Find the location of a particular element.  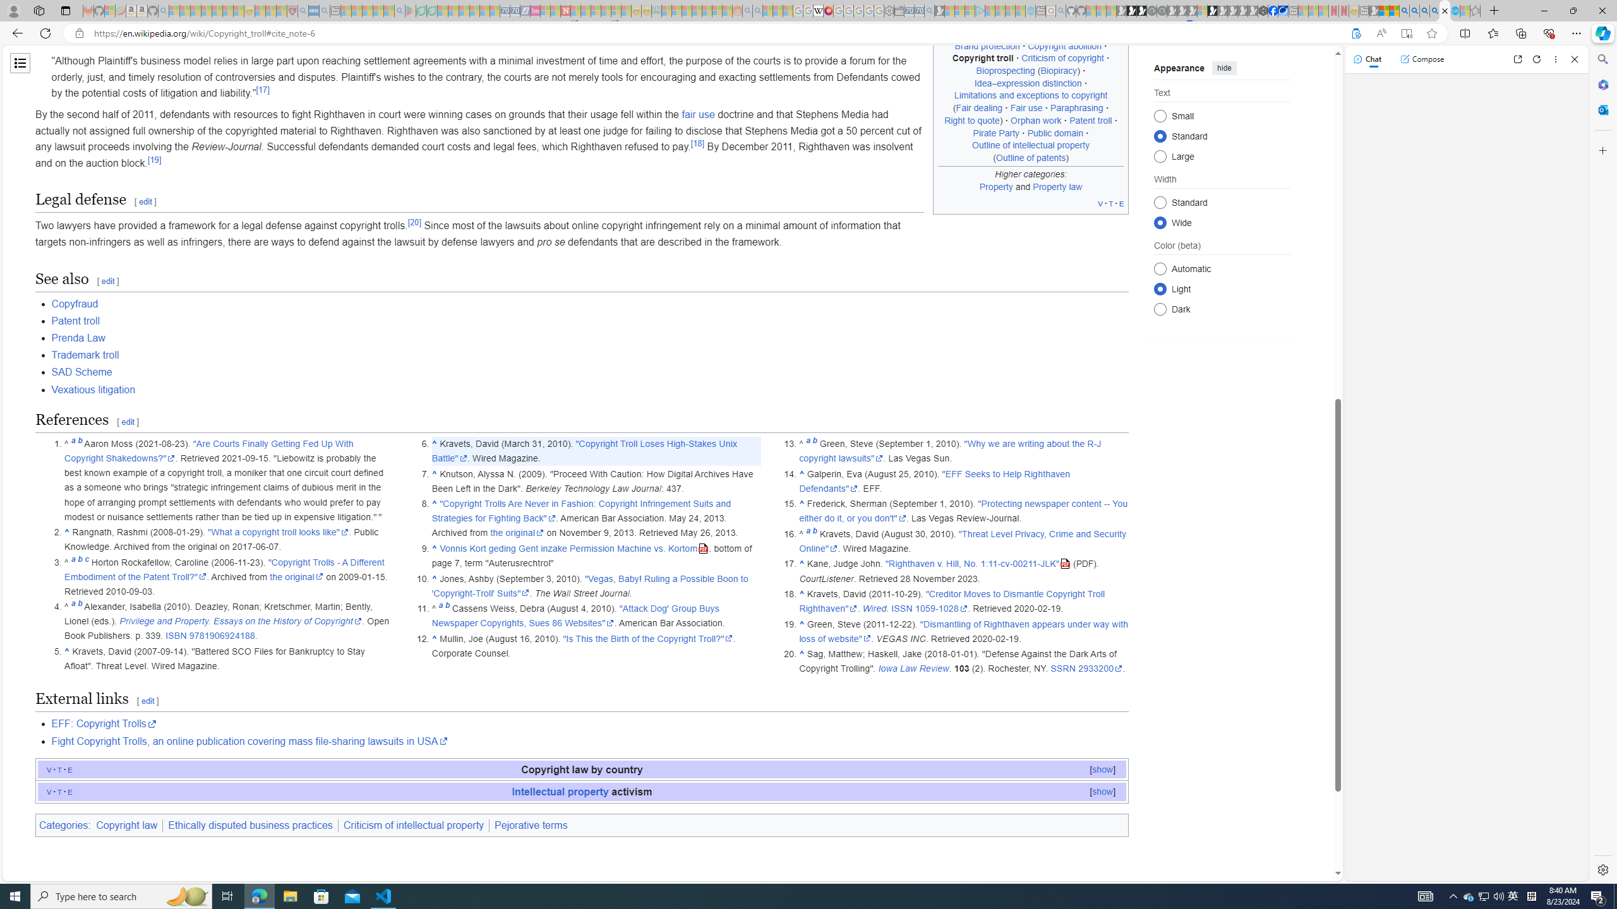

Refresh is located at coordinates (1537, 59).